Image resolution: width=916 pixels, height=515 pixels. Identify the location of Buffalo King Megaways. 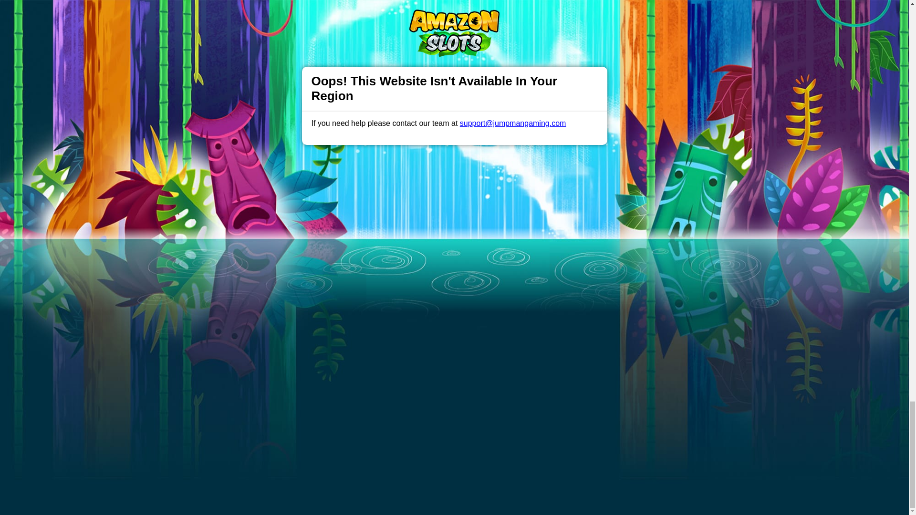
(424, 32).